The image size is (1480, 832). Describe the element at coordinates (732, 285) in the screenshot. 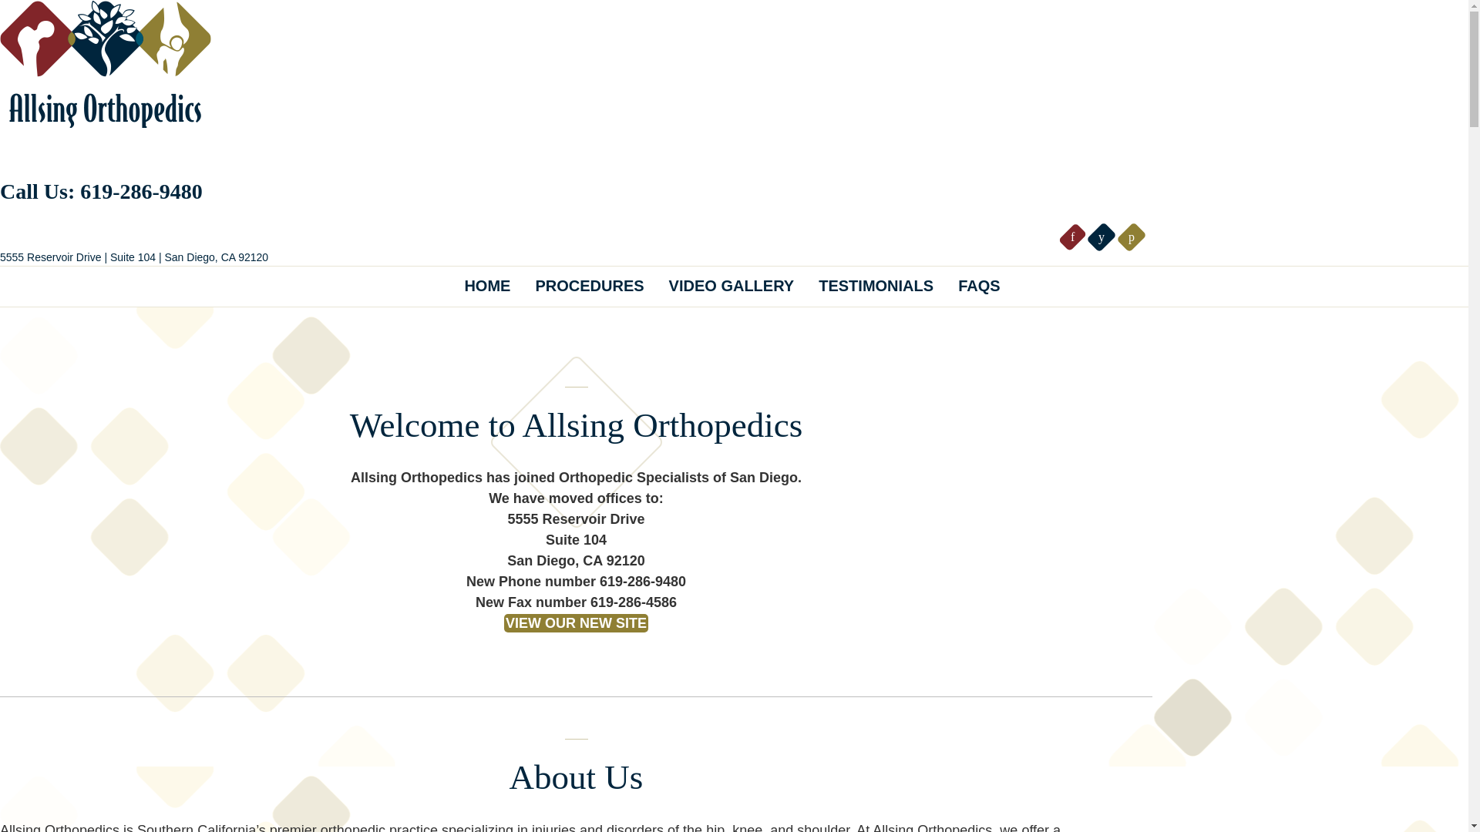

I see `VIDEO GALLERY` at that location.